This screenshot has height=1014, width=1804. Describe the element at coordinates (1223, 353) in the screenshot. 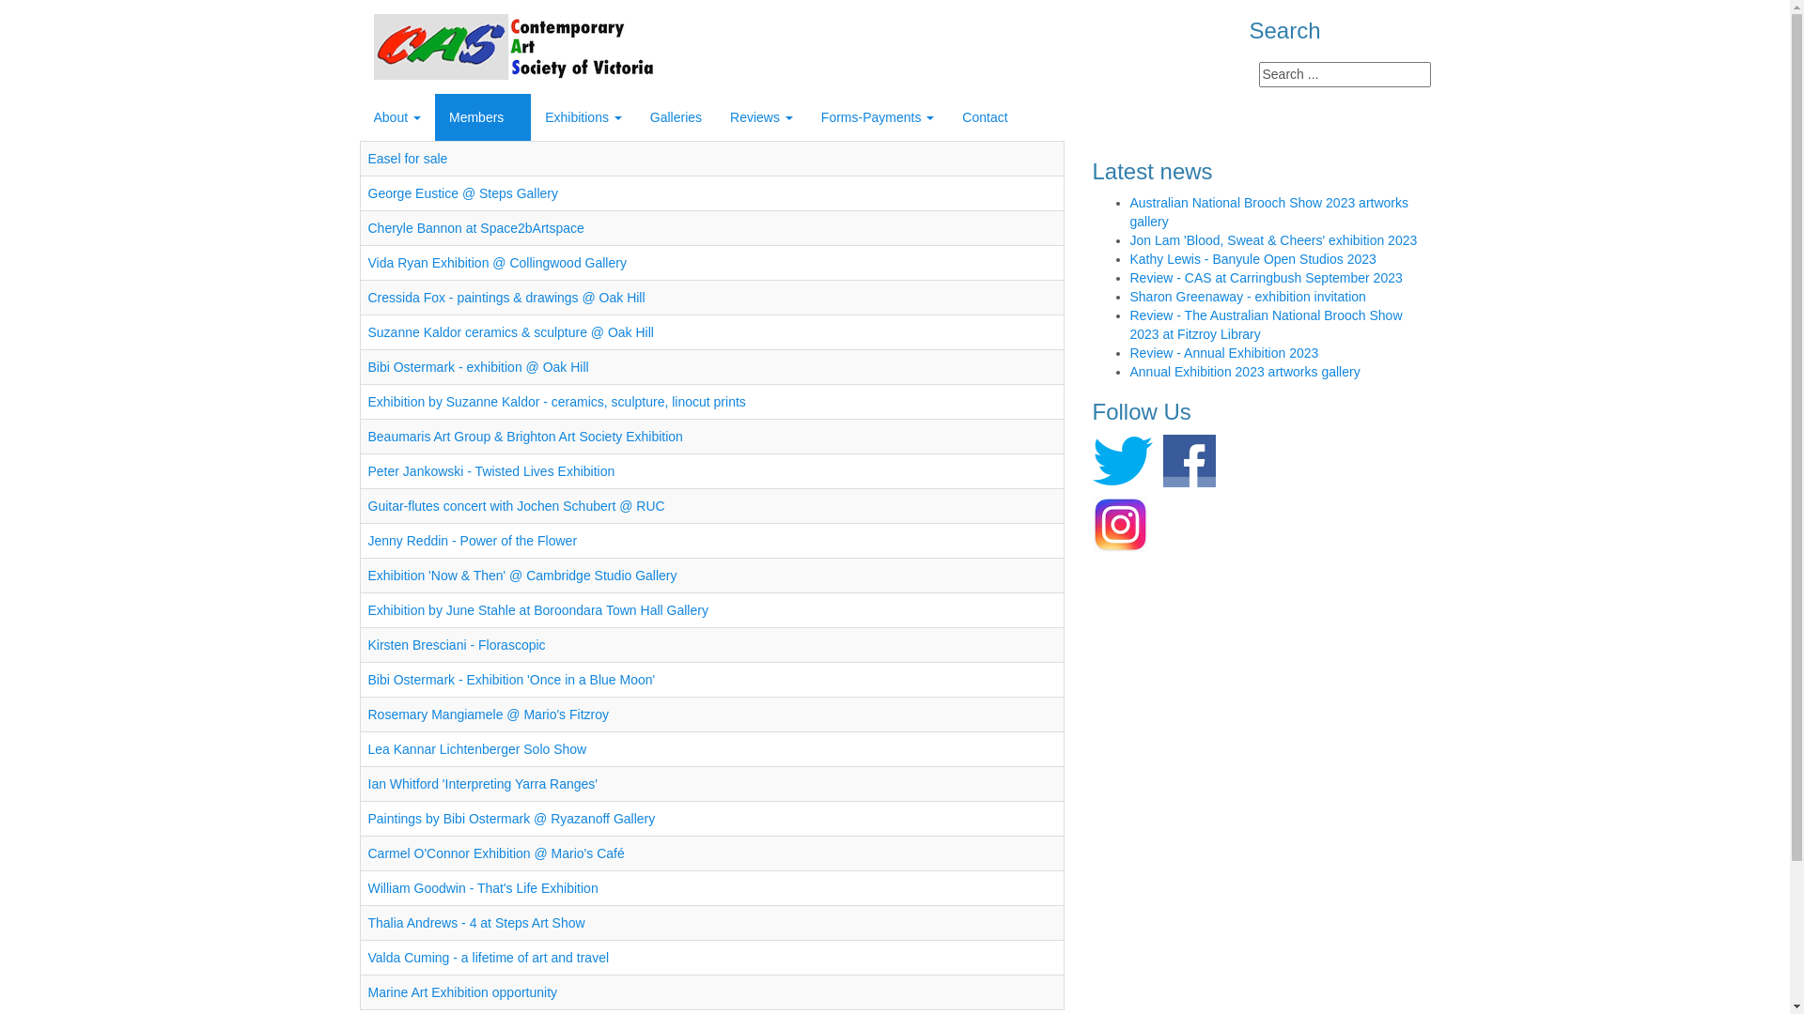

I see `Review - Annual Exhibition 2023` at that location.